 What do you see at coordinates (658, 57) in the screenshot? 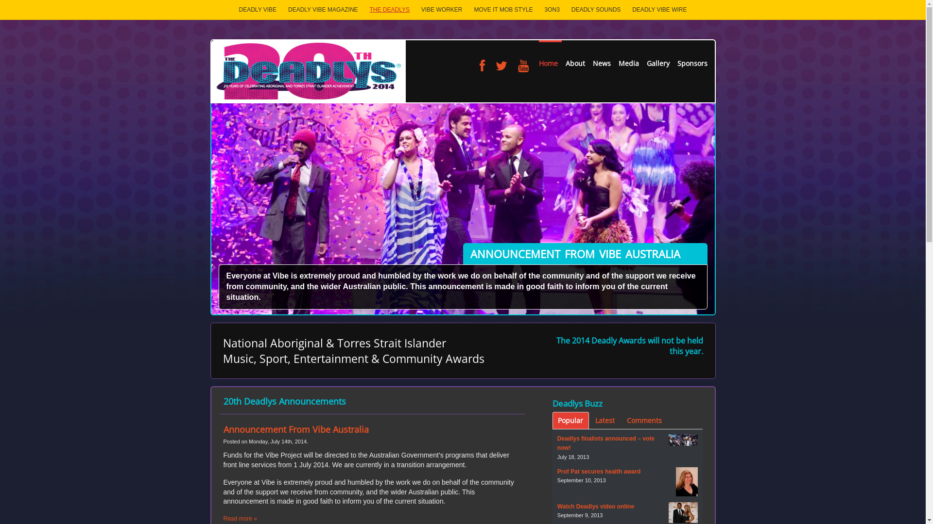
I see `Gallery` at bounding box center [658, 57].